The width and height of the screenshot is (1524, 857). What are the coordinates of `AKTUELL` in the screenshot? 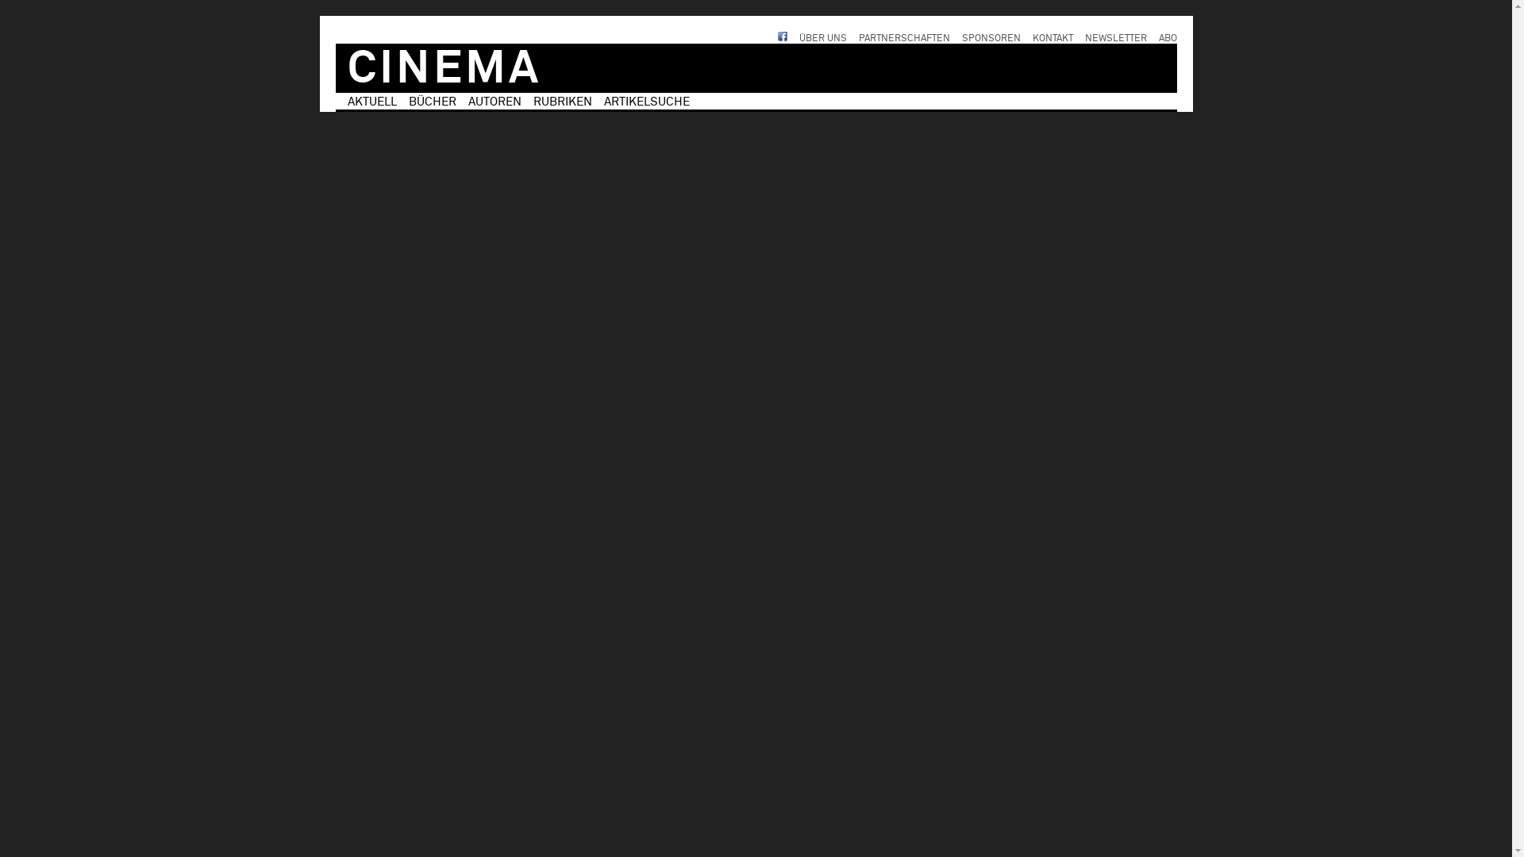 It's located at (372, 102).